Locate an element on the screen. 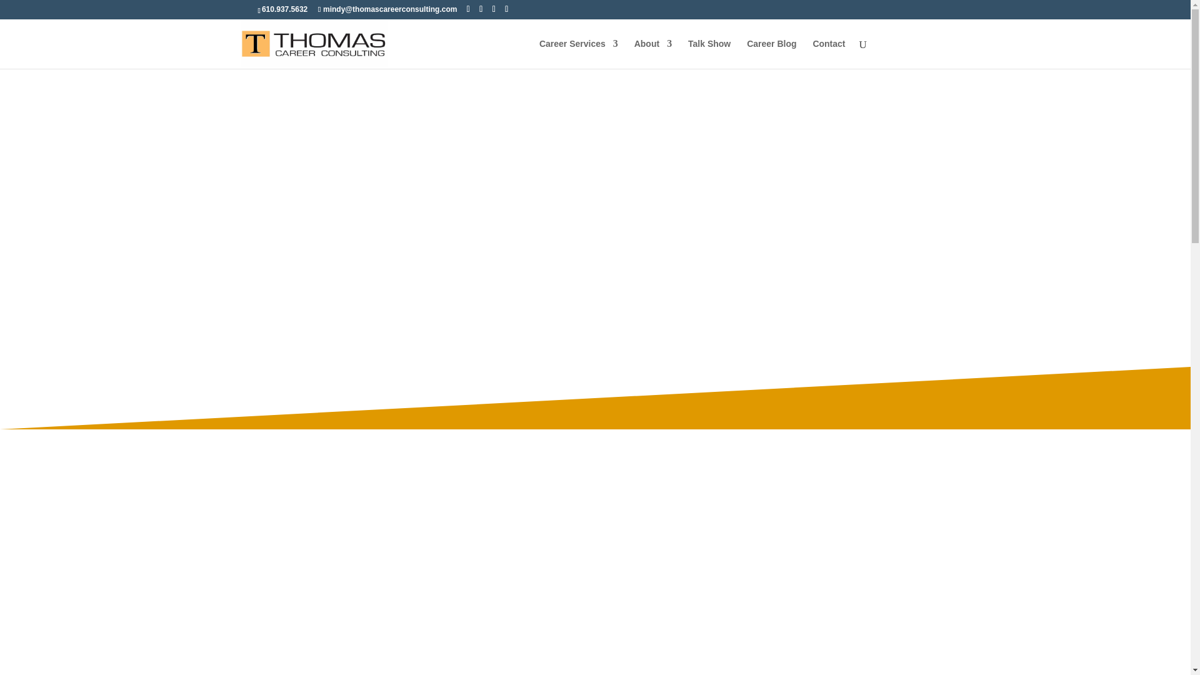  Contact is located at coordinates (828, 54).